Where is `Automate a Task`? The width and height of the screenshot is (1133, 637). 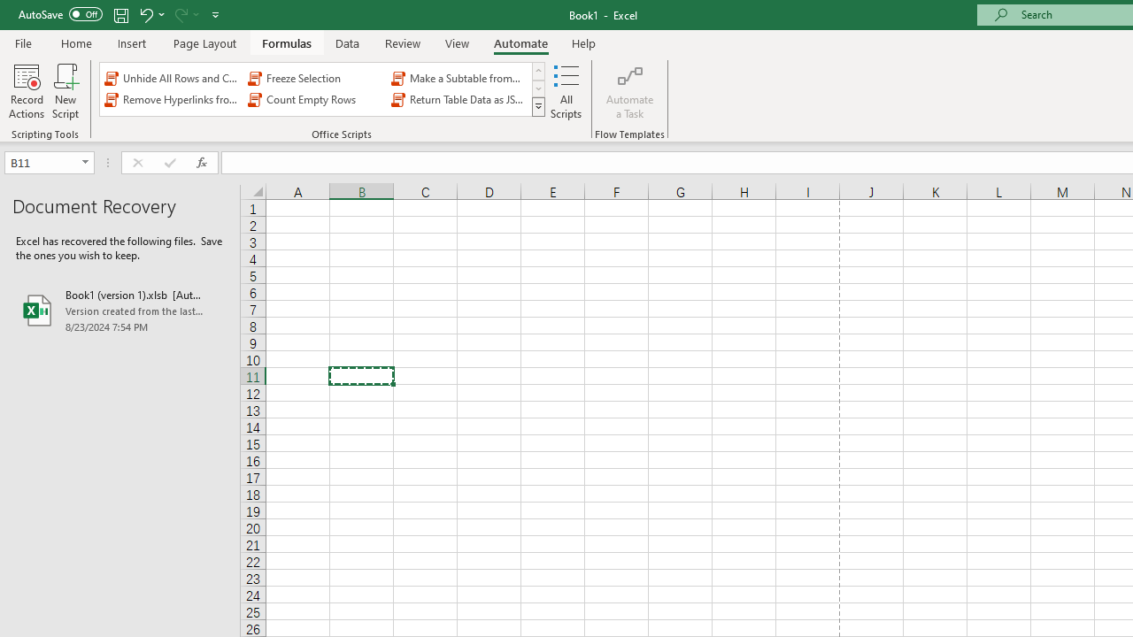 Automate a Task is located at coordinates (630, 90).